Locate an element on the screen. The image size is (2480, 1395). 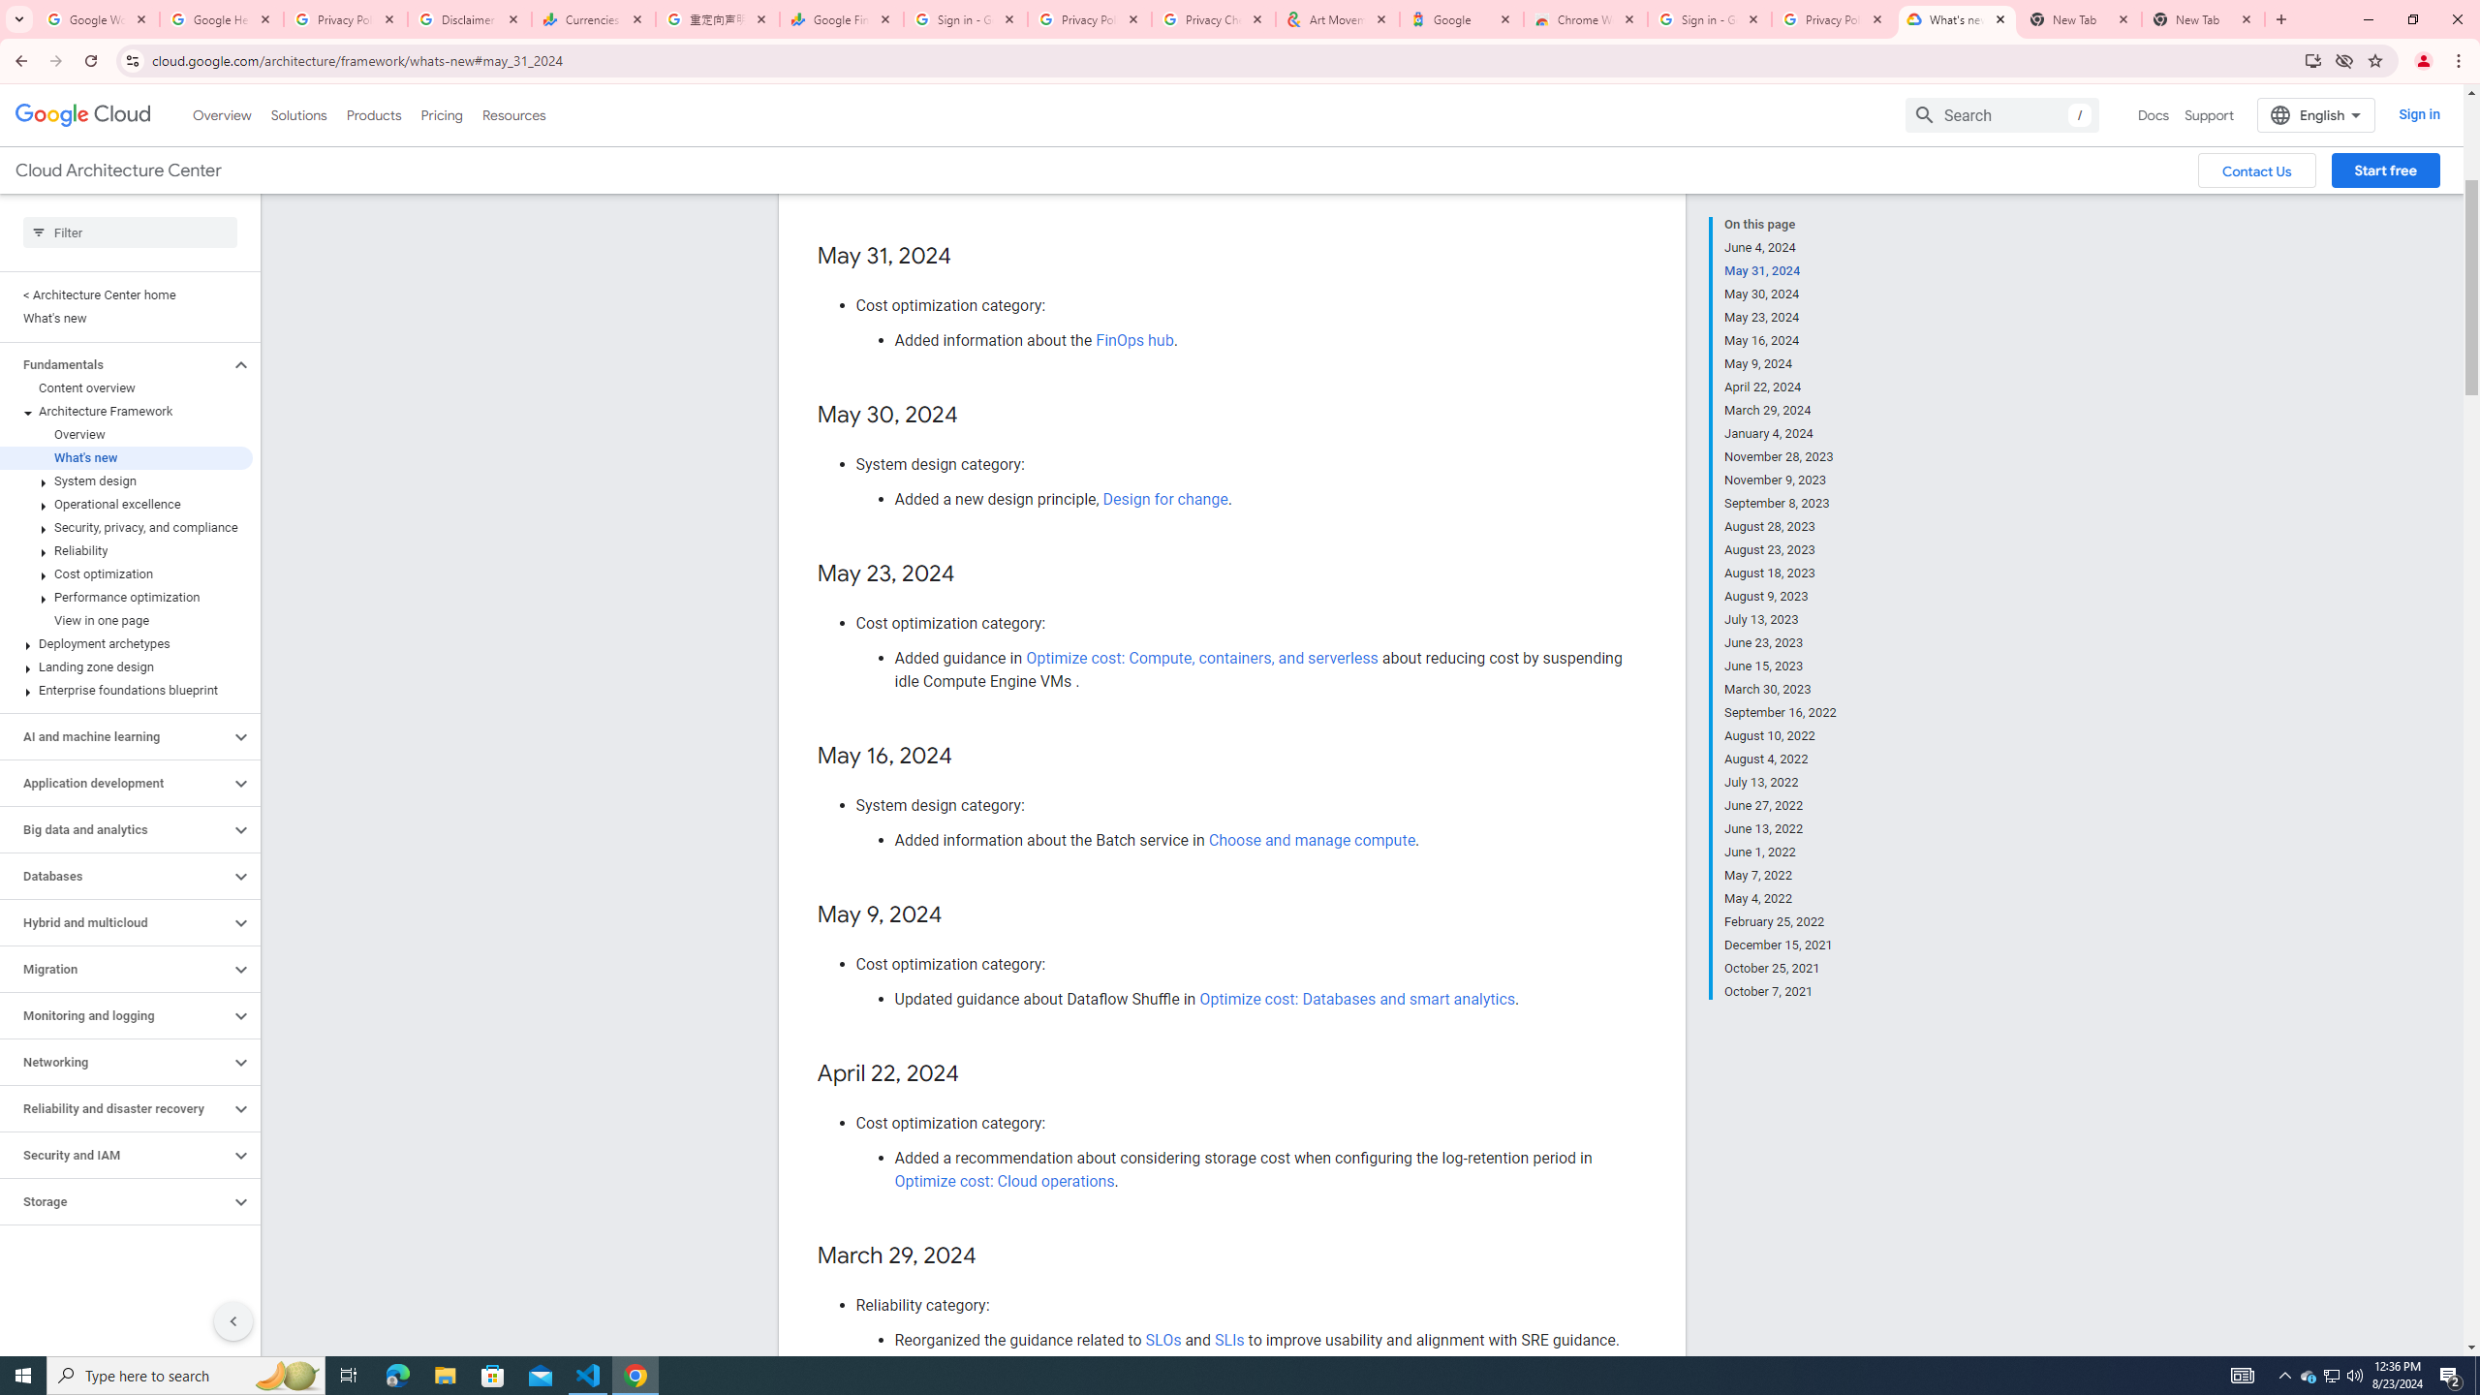
August 18, 2023 is located at coordinates (1781, 573).